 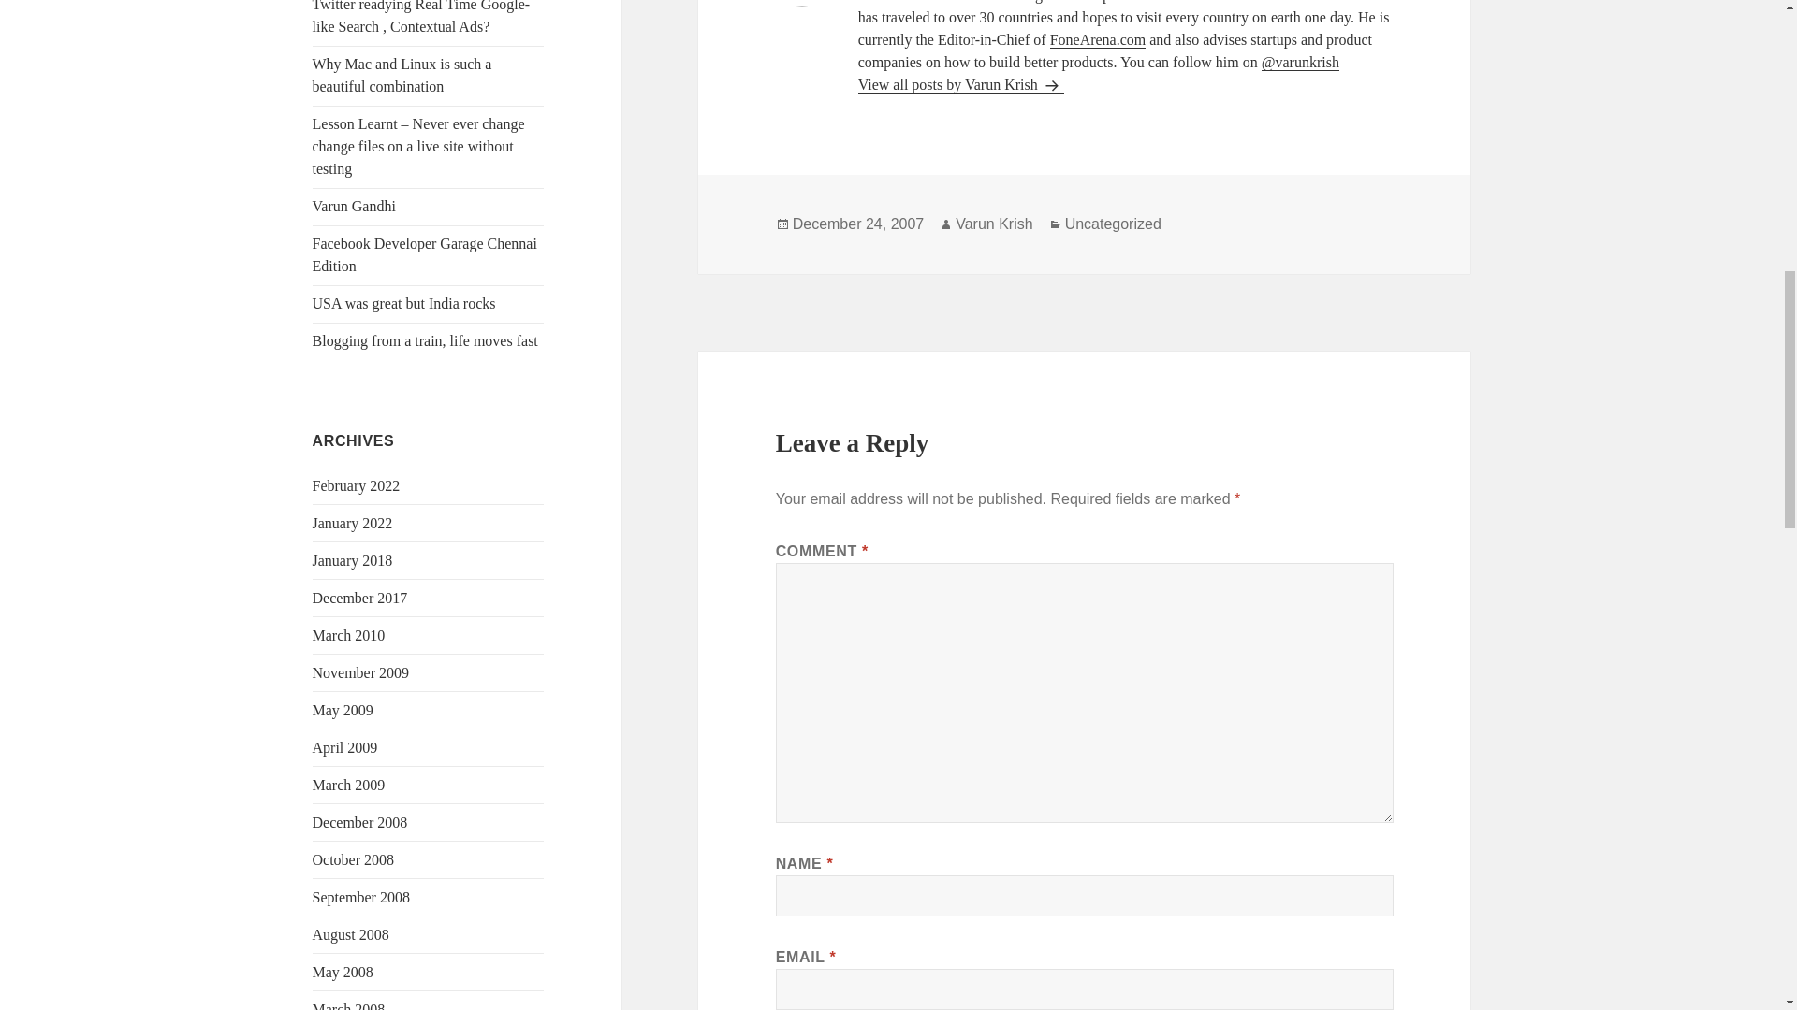 I want to click on March 2008, so click(x=349, y=1006).